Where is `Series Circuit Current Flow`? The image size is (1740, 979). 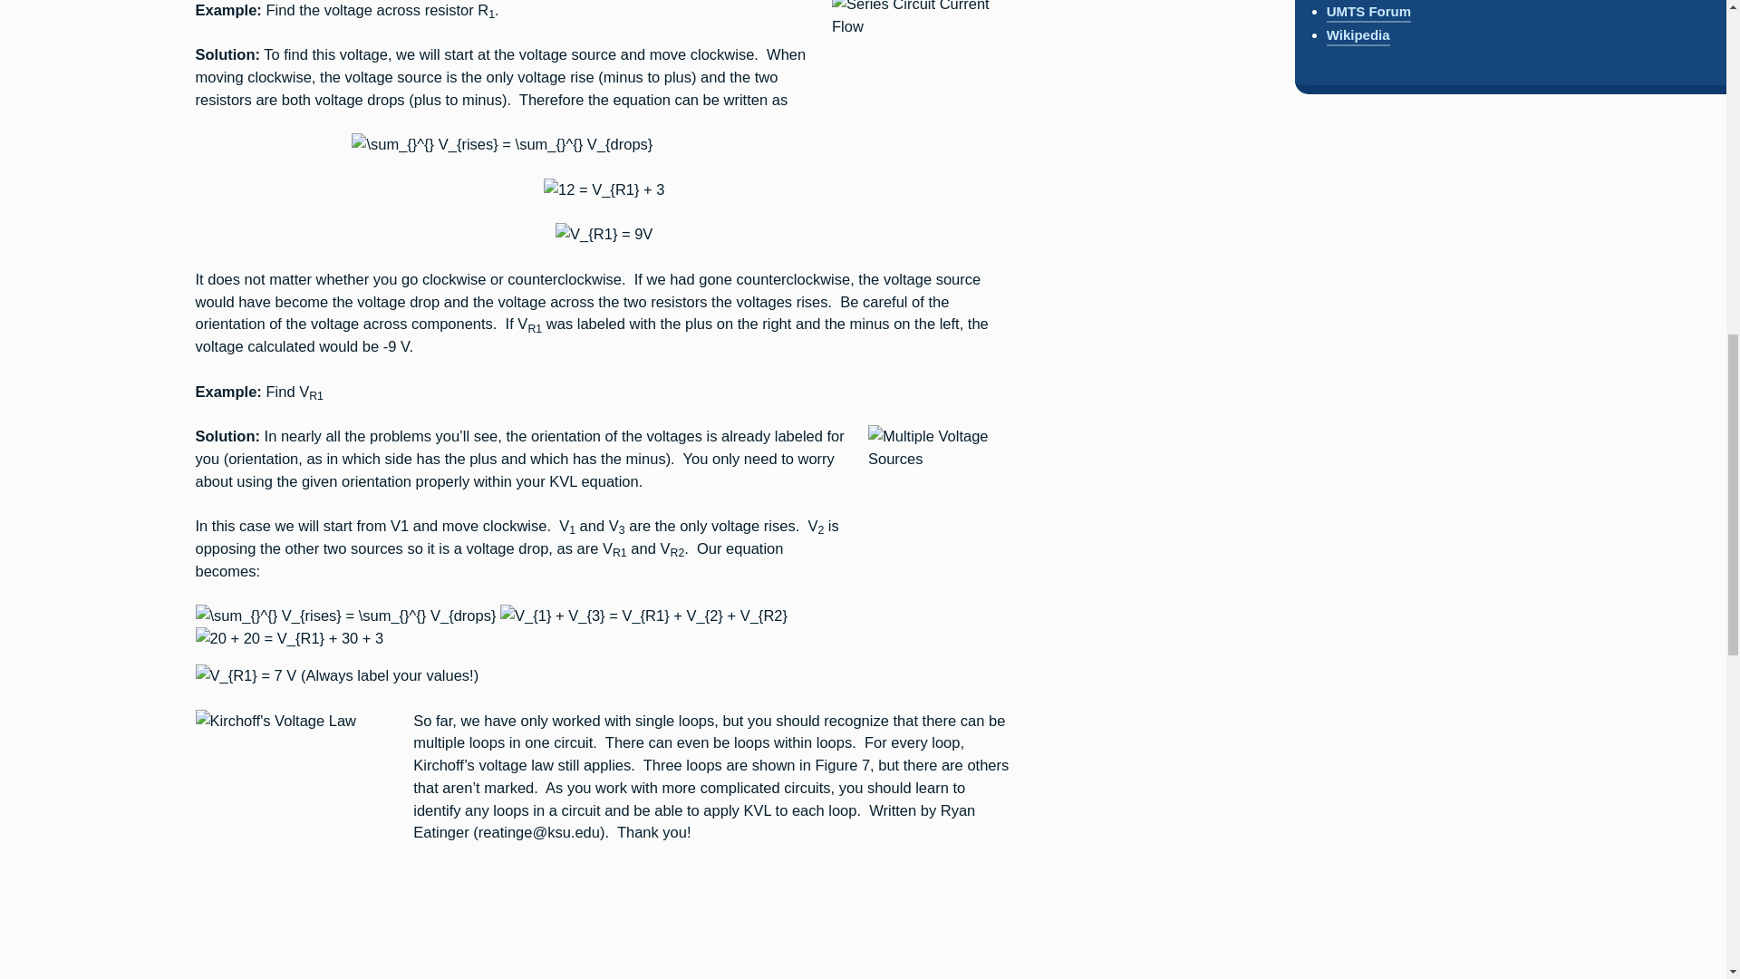 Series Circuit Current Flow is located at coordinates (922, 83).